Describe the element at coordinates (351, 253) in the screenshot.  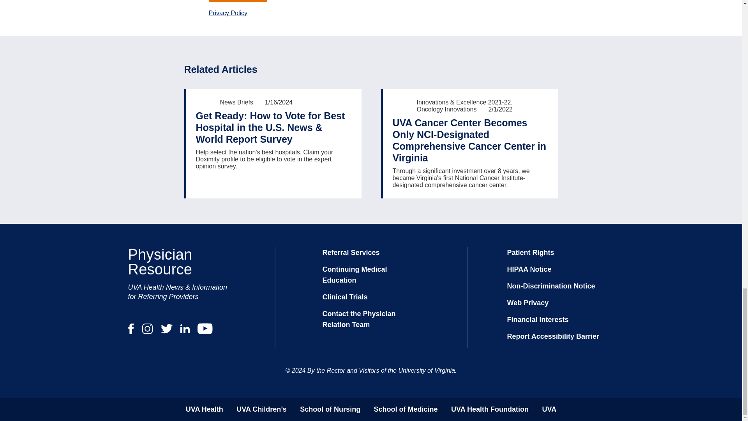
I see `Referral Services` at that location.